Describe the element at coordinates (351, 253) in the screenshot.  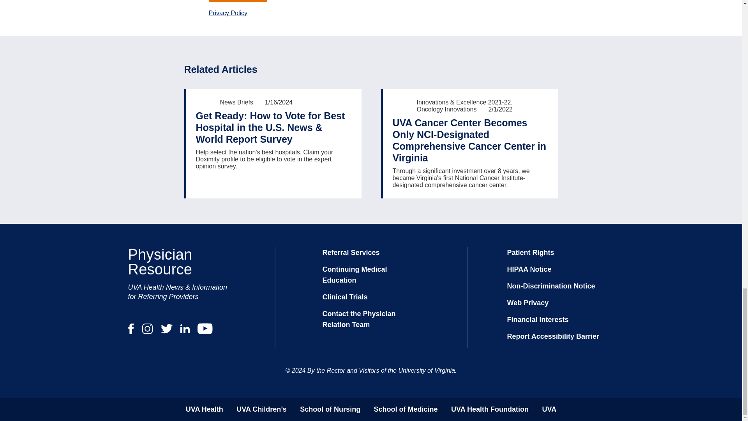
I see `Referral Services` at that location.